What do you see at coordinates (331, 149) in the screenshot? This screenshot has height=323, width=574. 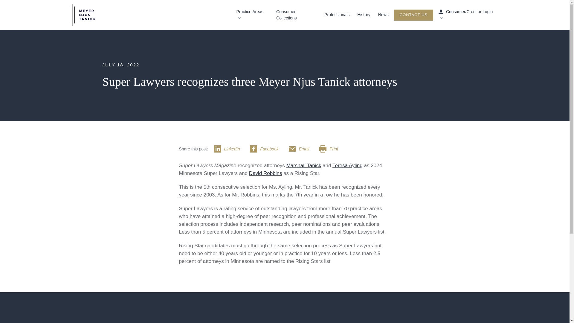 I see `Print` at bounding box center [331, 149].